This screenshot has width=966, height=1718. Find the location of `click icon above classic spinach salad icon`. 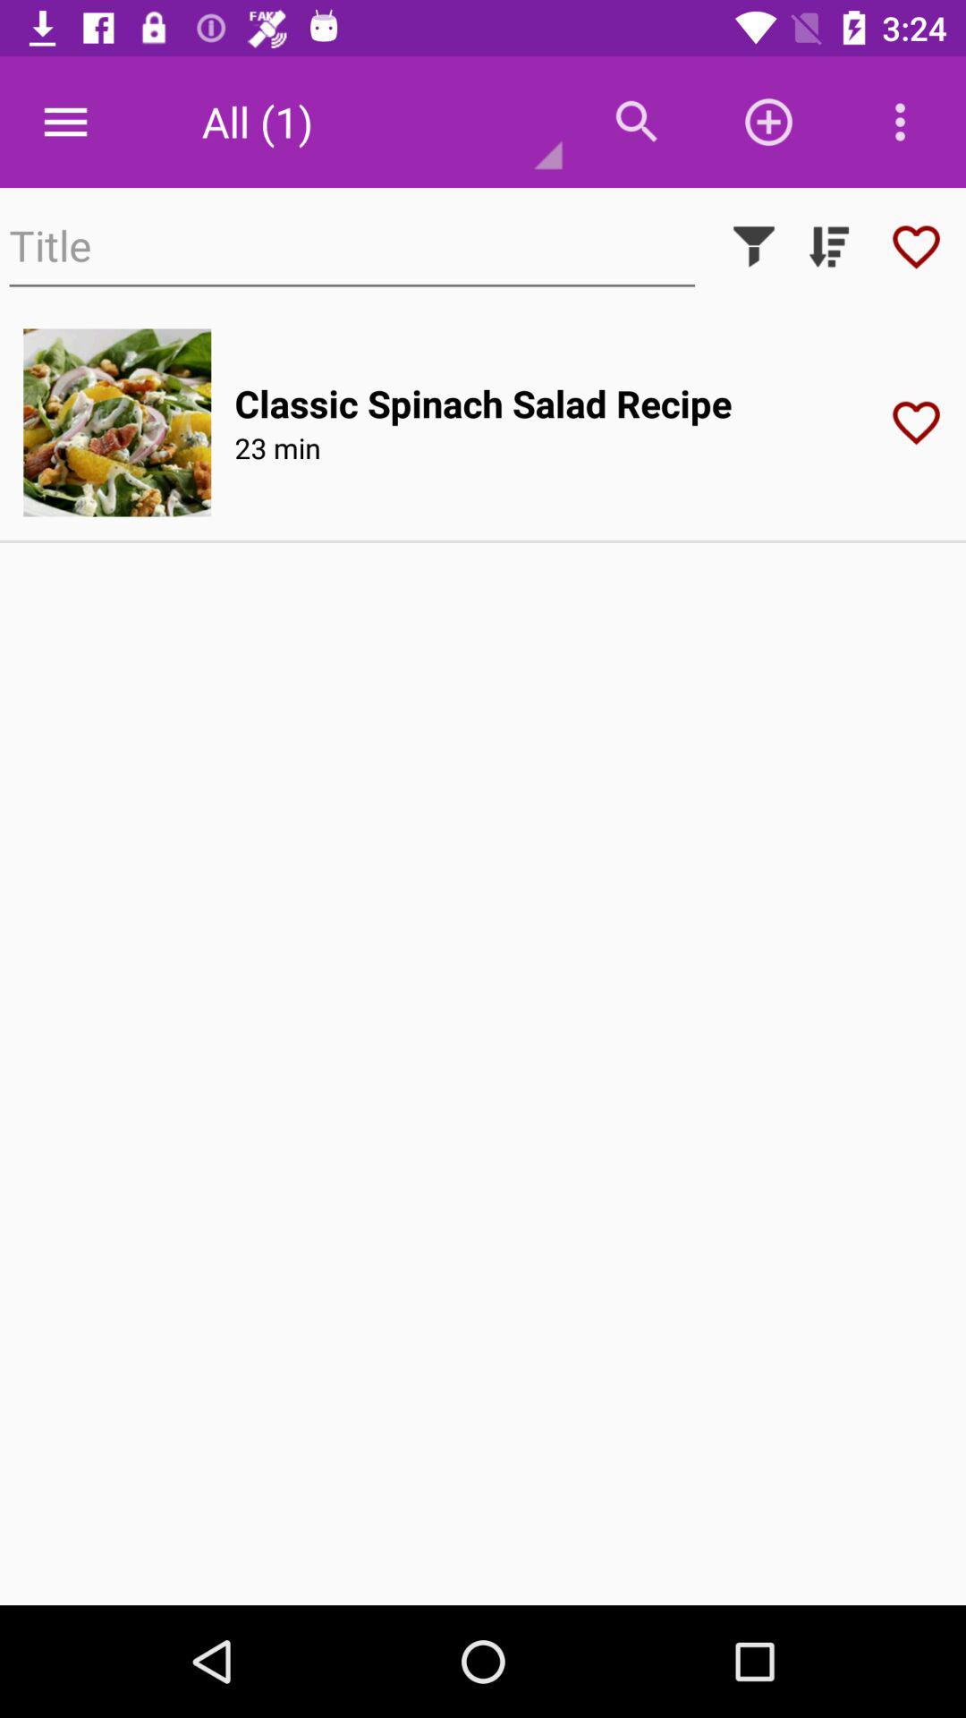

click icon above classic spinach salad icon is located at coordinates (753, 247).